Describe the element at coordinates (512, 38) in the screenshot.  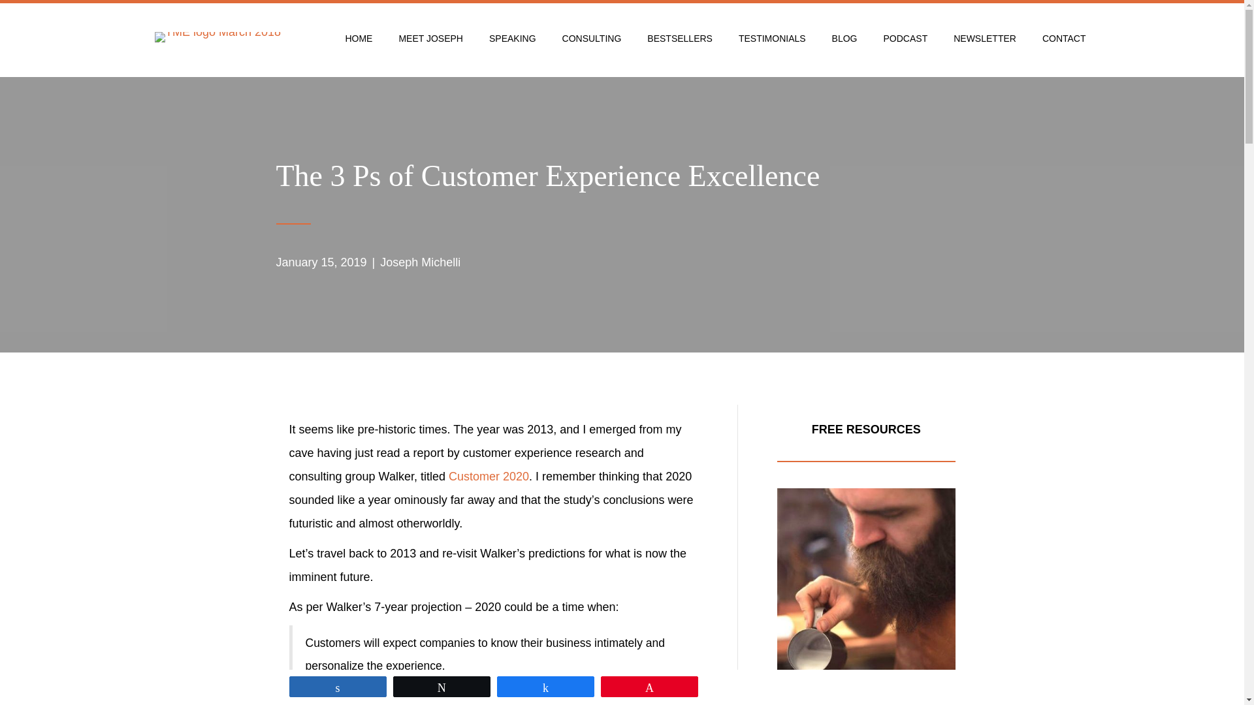
I see `SPEAKING` at that location.